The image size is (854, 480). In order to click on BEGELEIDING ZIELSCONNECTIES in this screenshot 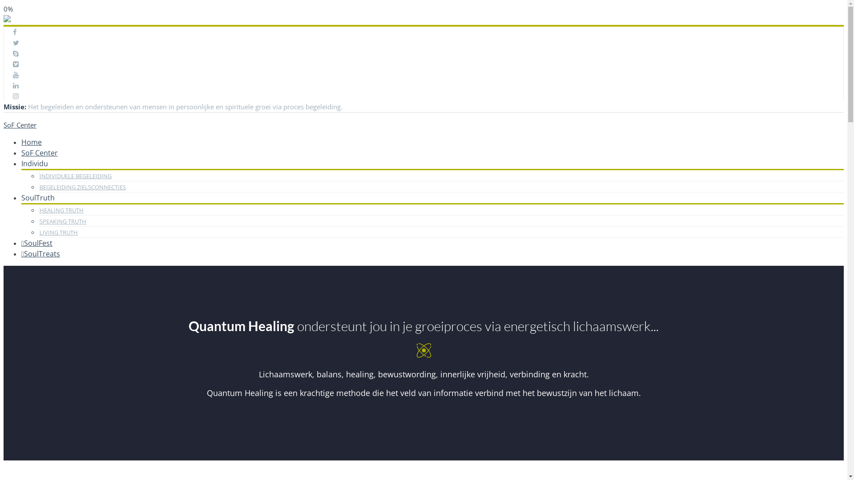, I will do `click(83, 187)`.